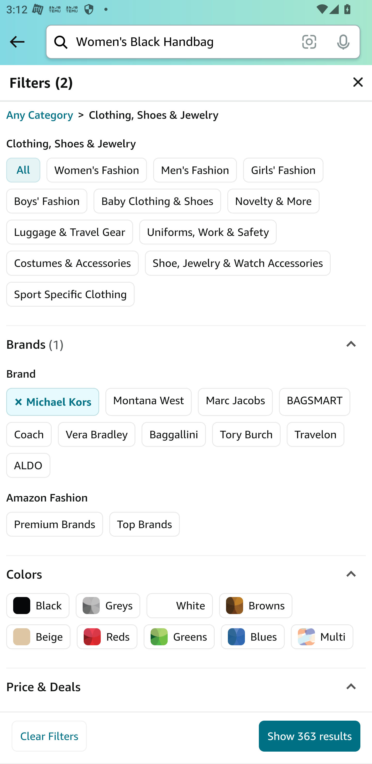  Describe the element at coordinates (17, 42) in the screenshot. I see `Back` at that location.